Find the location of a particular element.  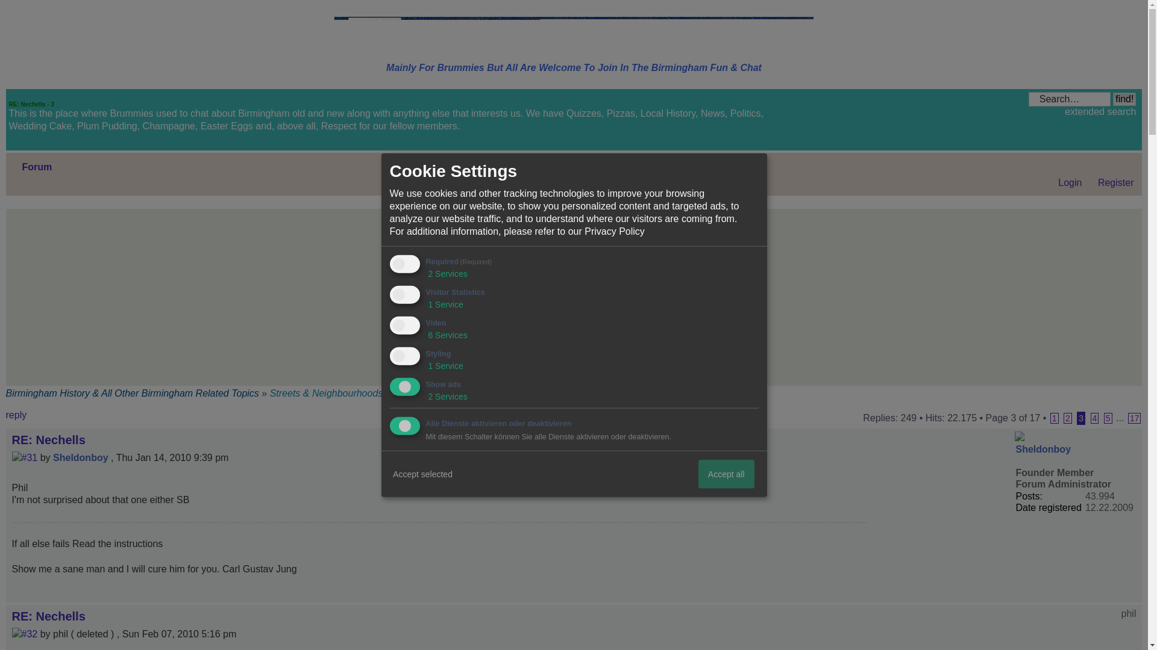

Top is located at coordinates (1132, 596).